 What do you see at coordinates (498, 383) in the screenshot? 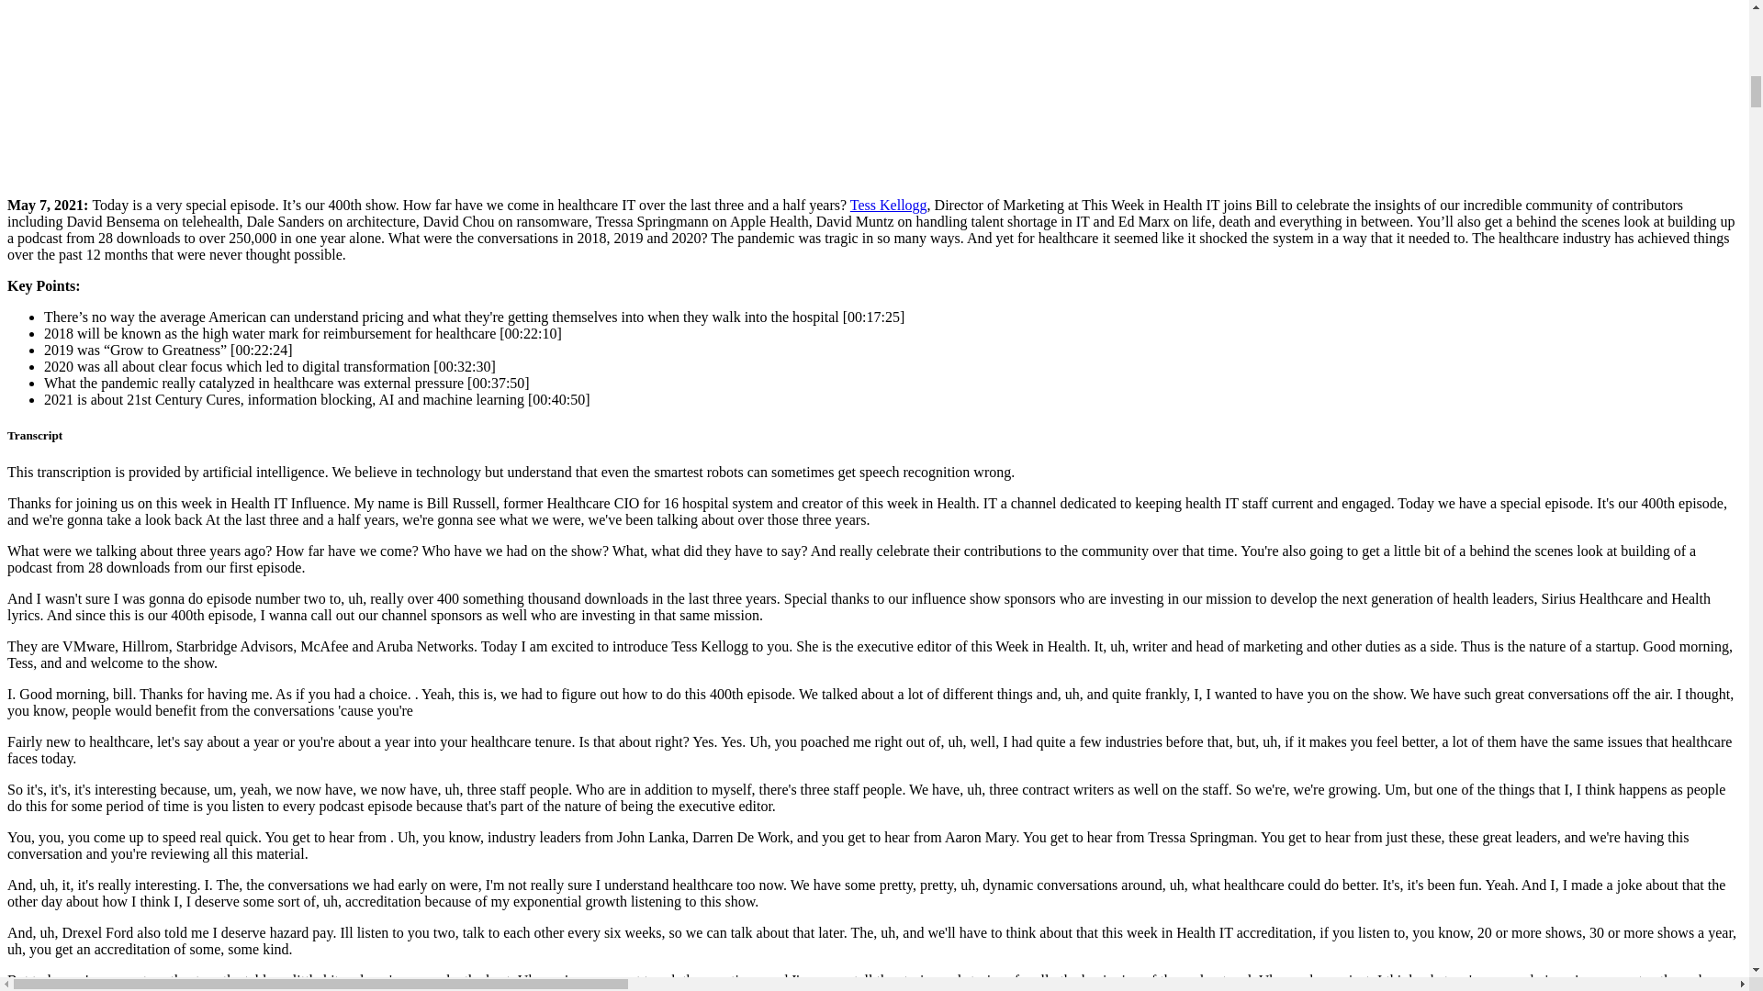
I see `00:37:50` at bounding box center [498, 383].